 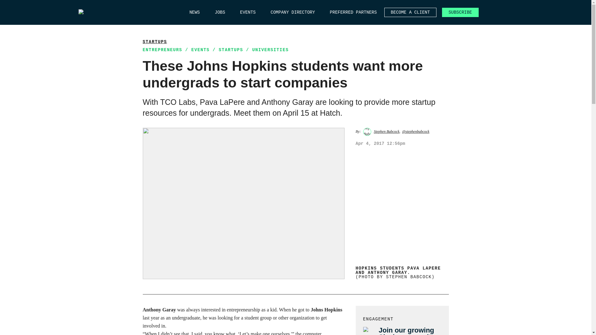 What do you see at coordinates (293, 12) in the screenshot?
I see `COMPANY DIRECTORY` at bounding box center [293, 12].